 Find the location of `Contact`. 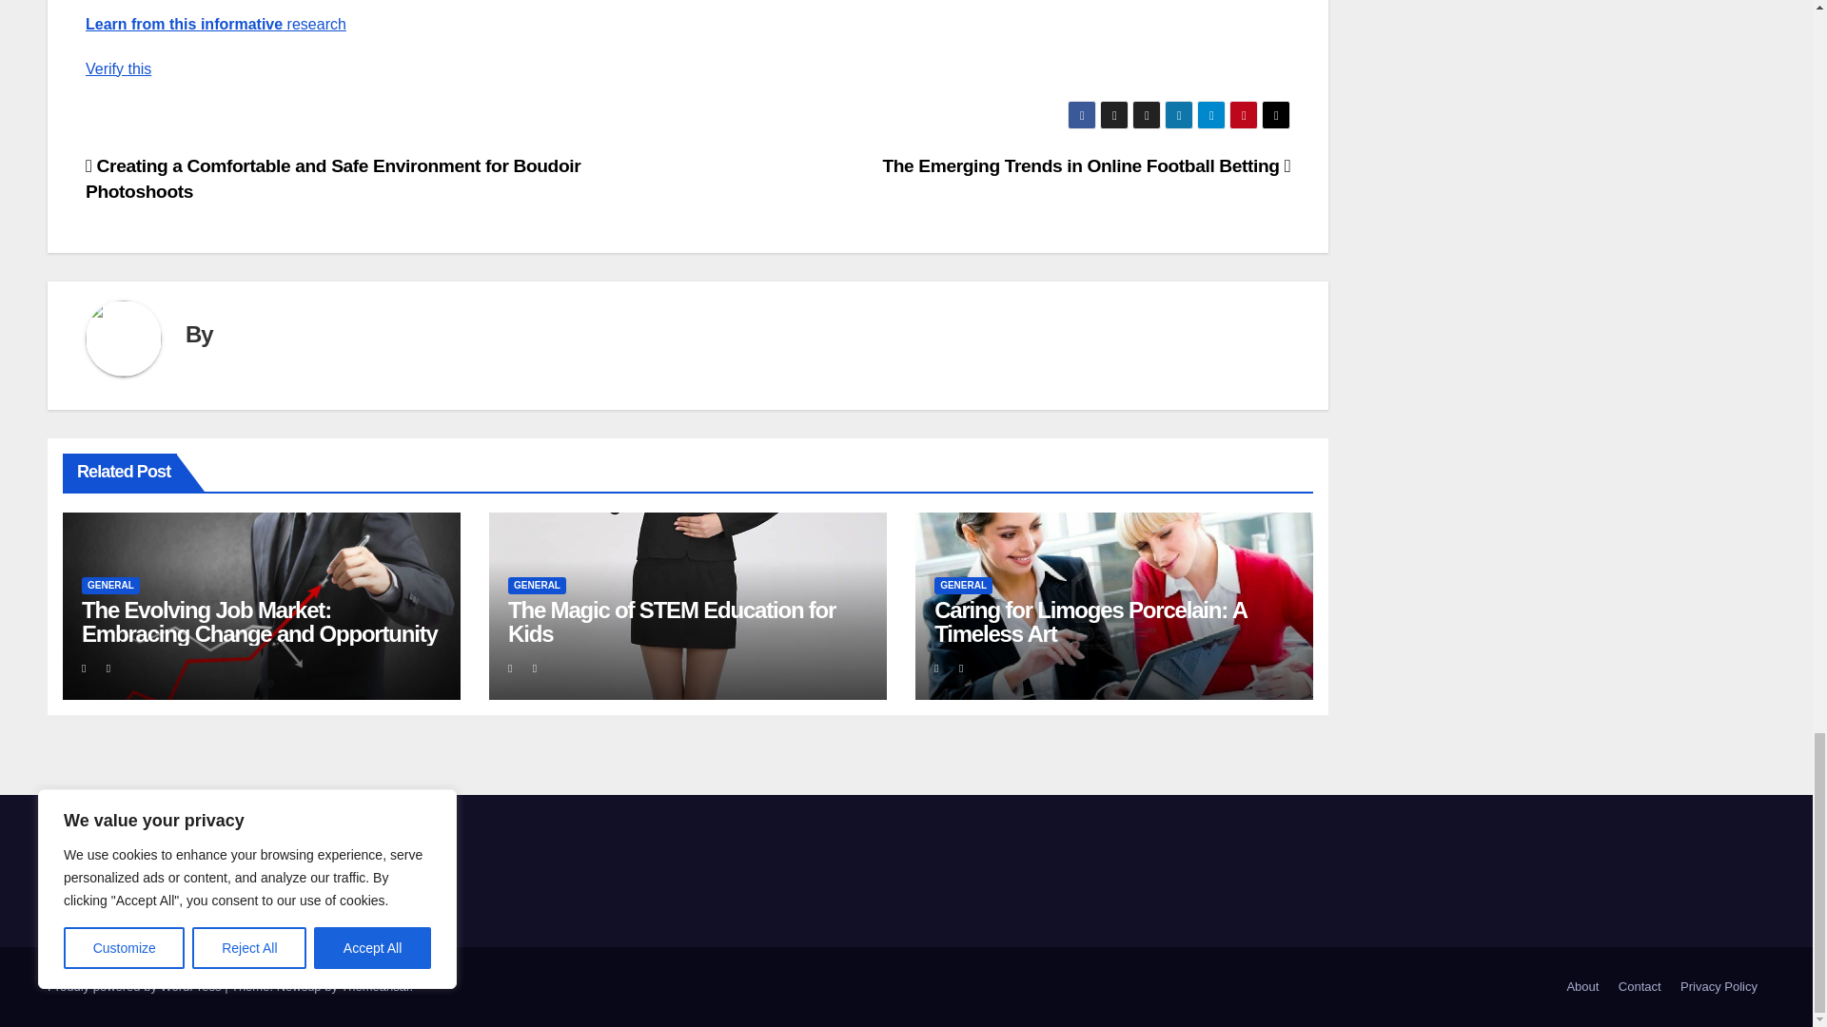

Contact is located at coordinates (1640, 987).